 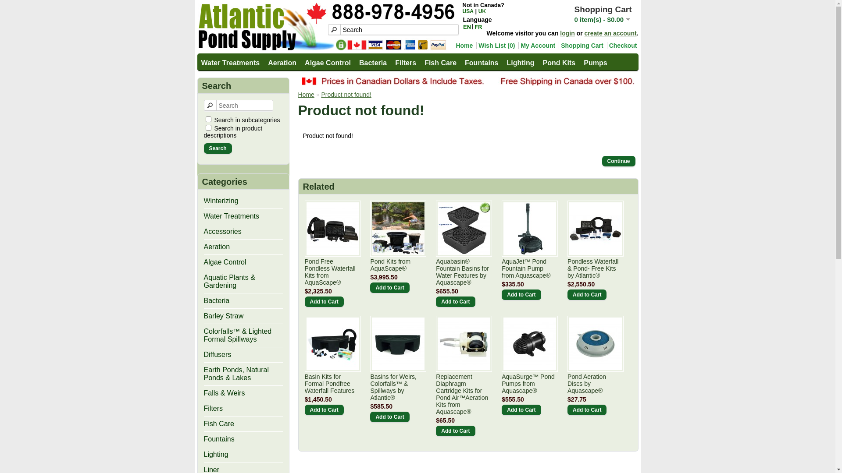 What do you see at coordinates (230, 62) in the screenshot?
I see `Water Treatments` at bounding box center [230, 62].